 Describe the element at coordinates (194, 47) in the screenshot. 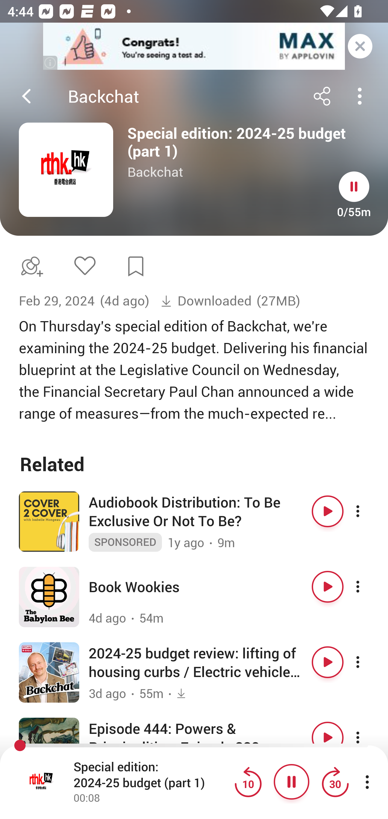

I see `app-monetization` at that location.